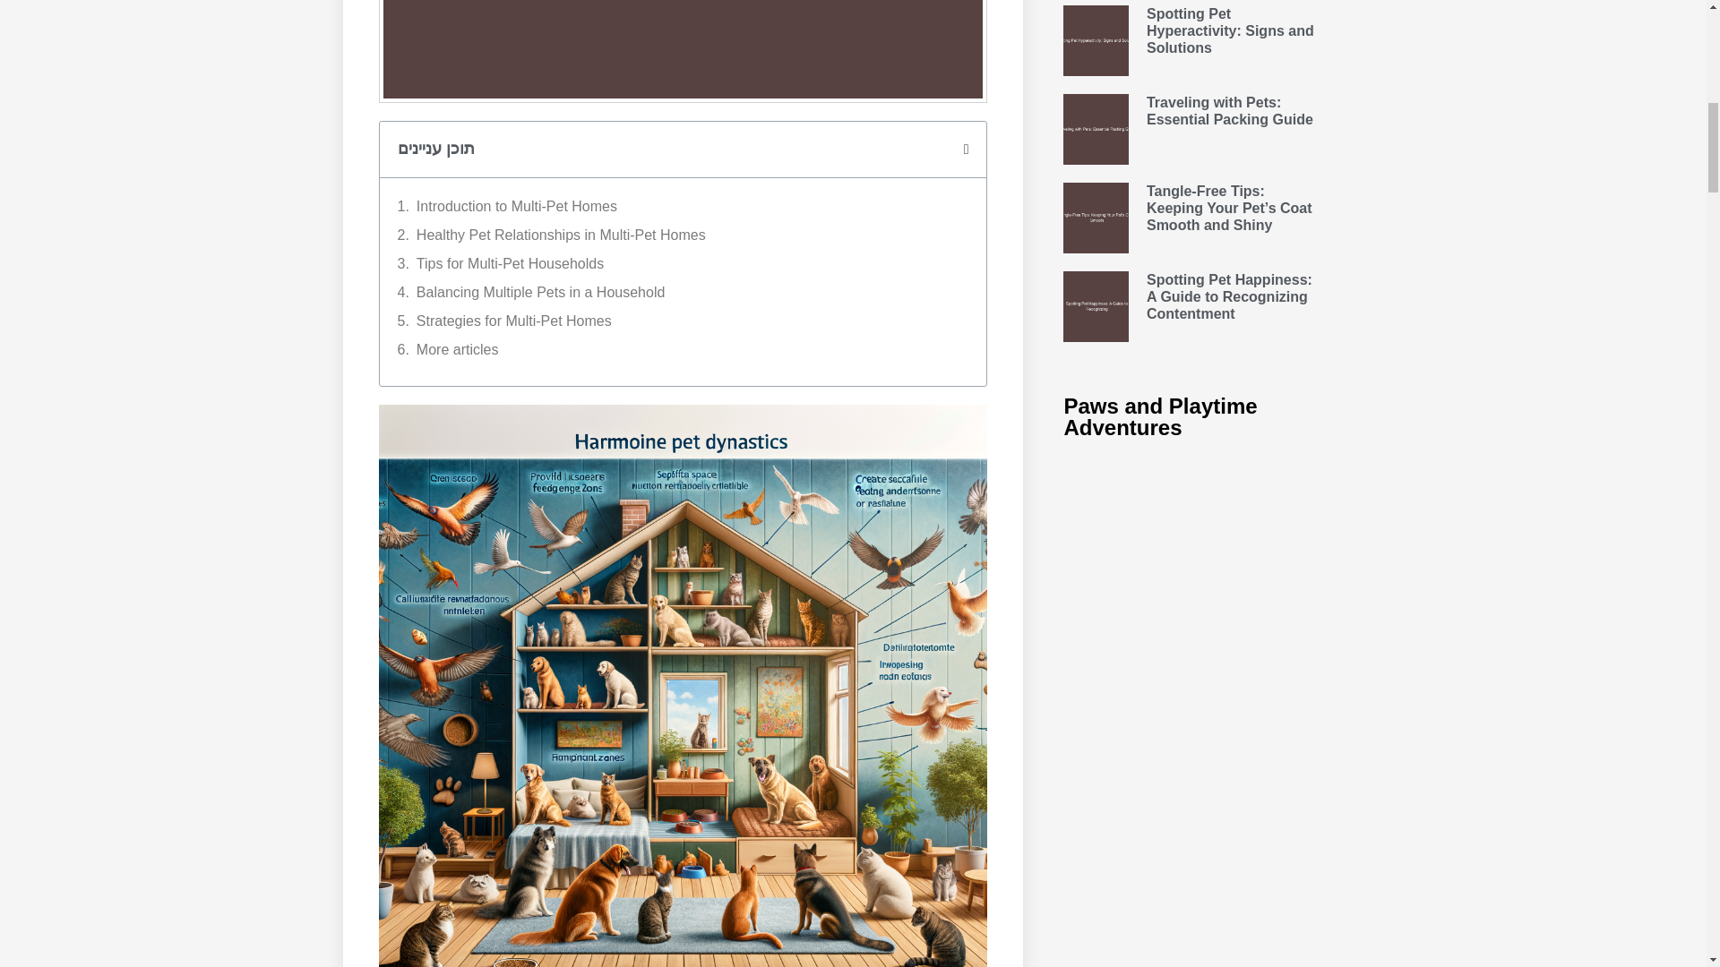 The height and width of the screenshot is (967, 1720). I want to click on Spotting Pet Happiness: A Guide to Recognizing Contentment, so click(1229, 295).